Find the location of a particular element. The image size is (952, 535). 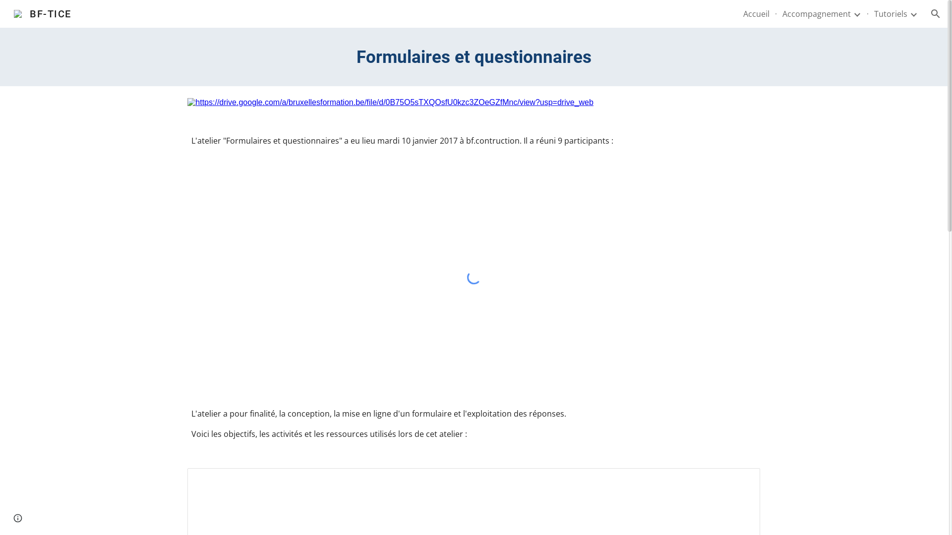

Custom embed is located at coordinates (474, 277).